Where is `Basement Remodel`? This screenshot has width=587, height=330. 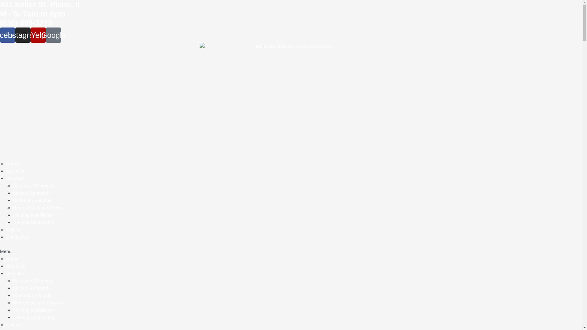 Basement Remodel is located at coordinates (33, 280).